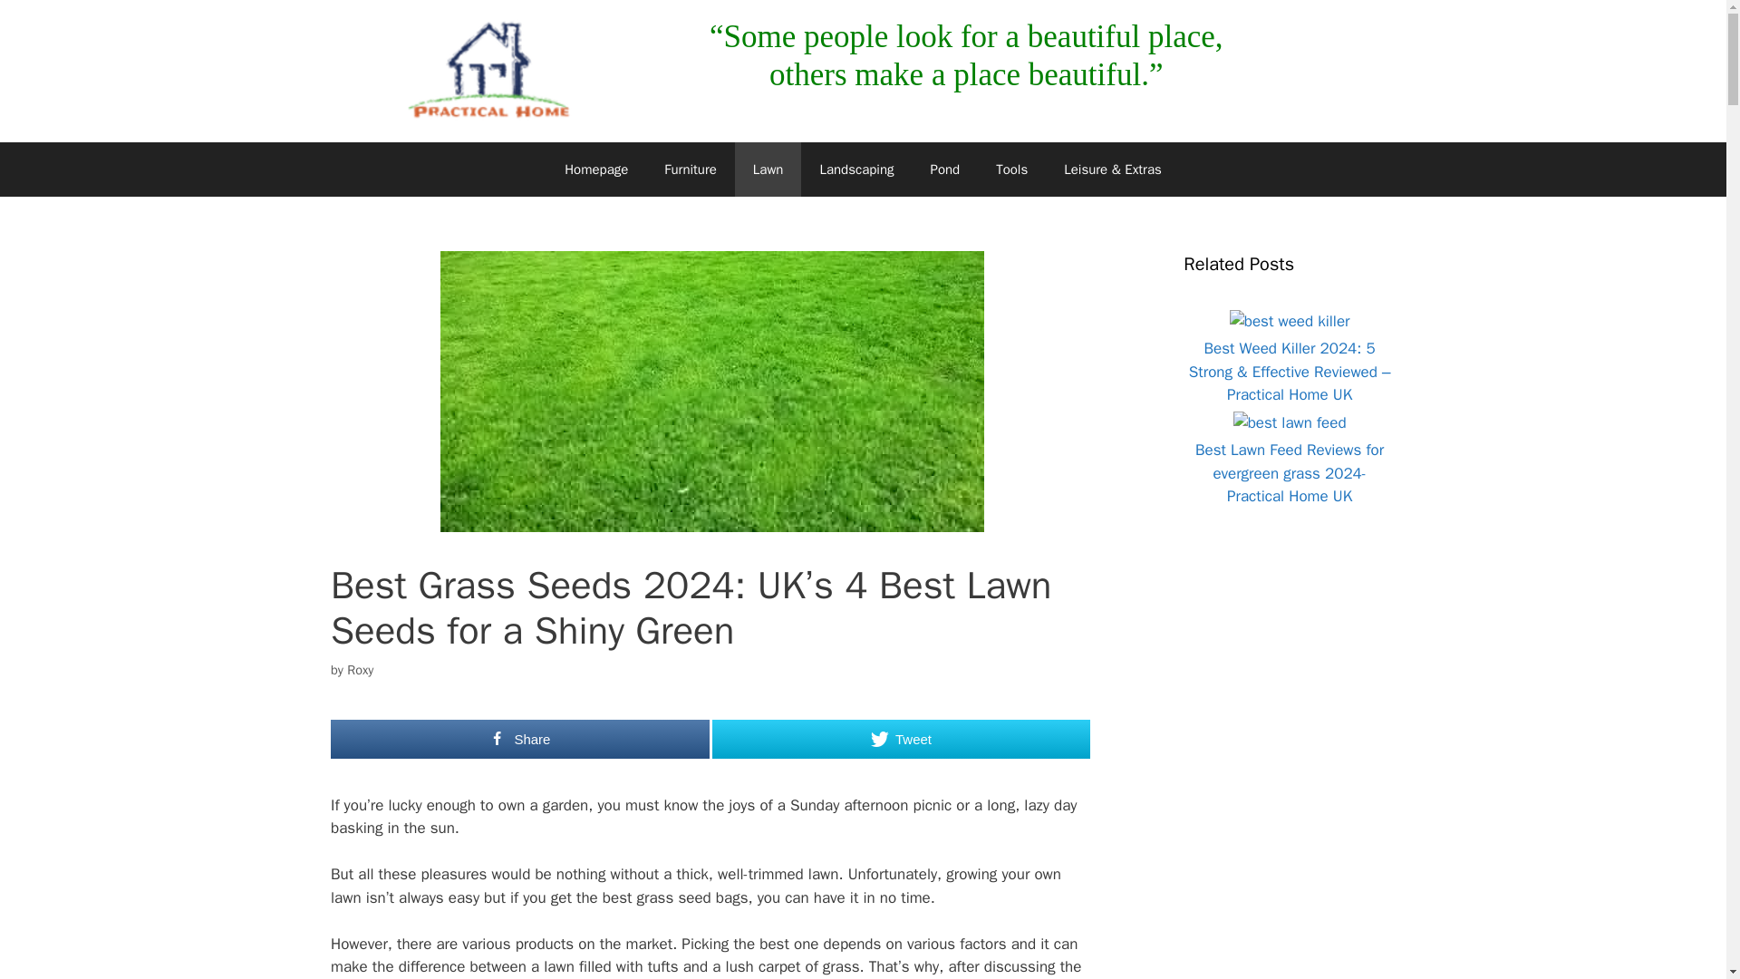 This screenshot has width=1740, height=979. I want to click on Tweet, so click(901, 739).